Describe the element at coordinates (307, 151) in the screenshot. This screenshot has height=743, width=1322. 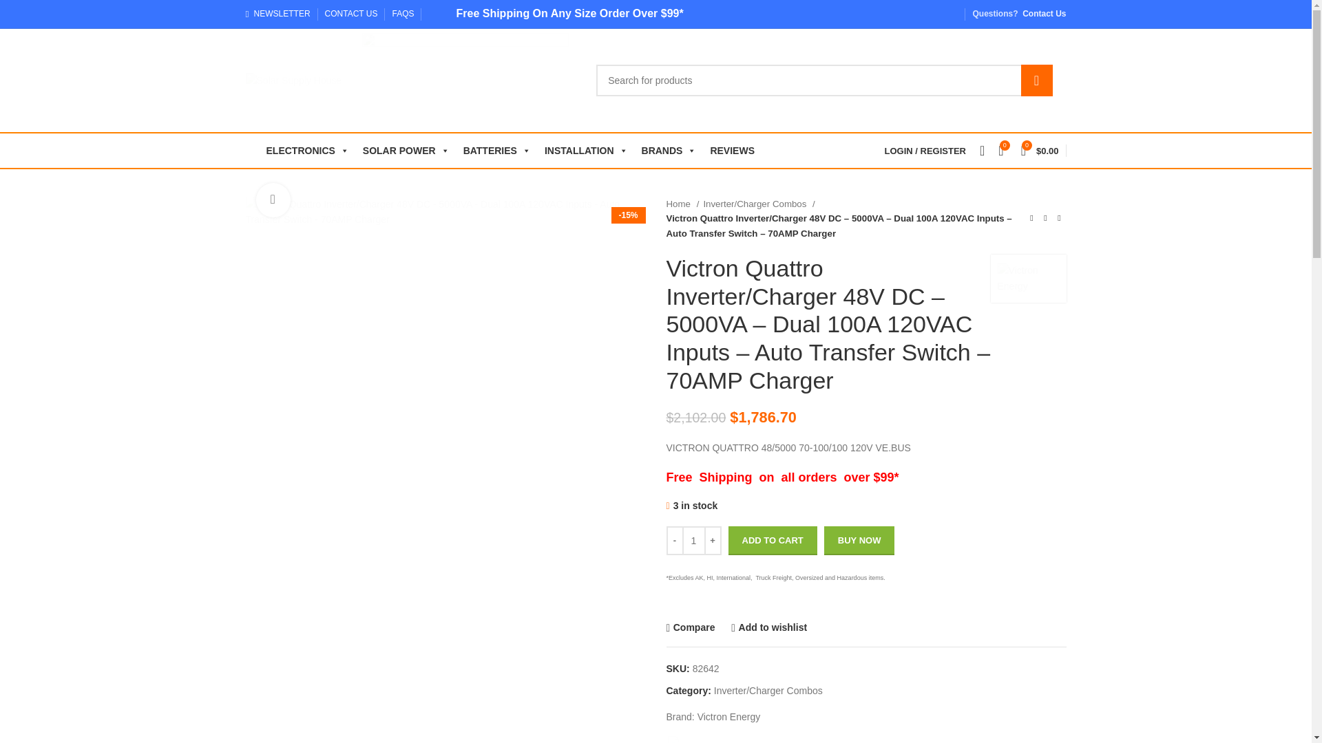
I see `ELECTRONICS` at that location.